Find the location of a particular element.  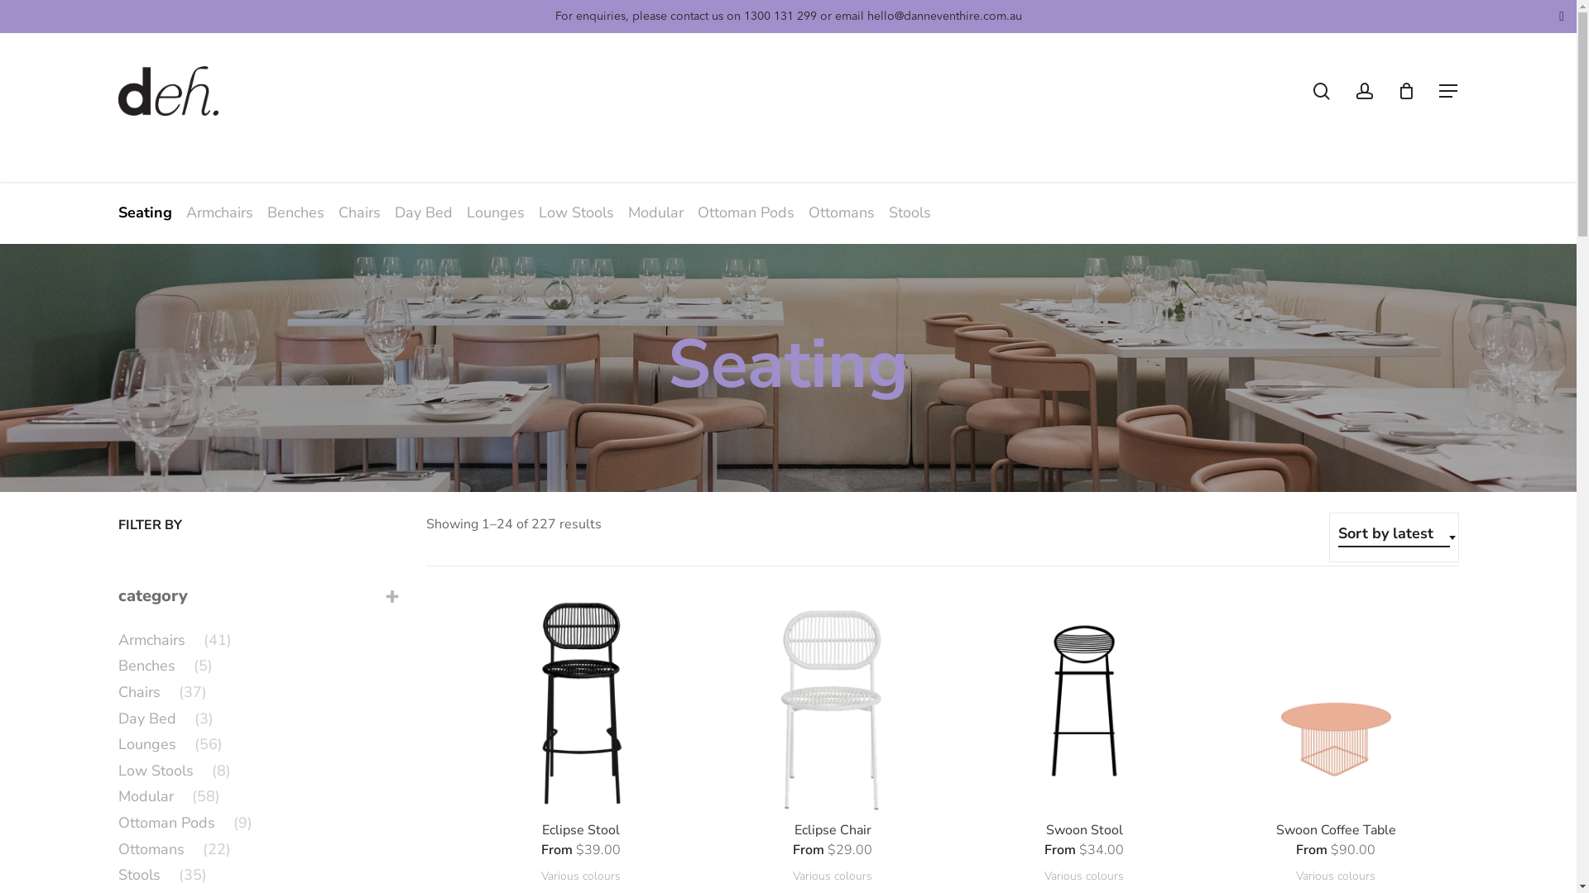

Benches is located at coordinates (297, 213).